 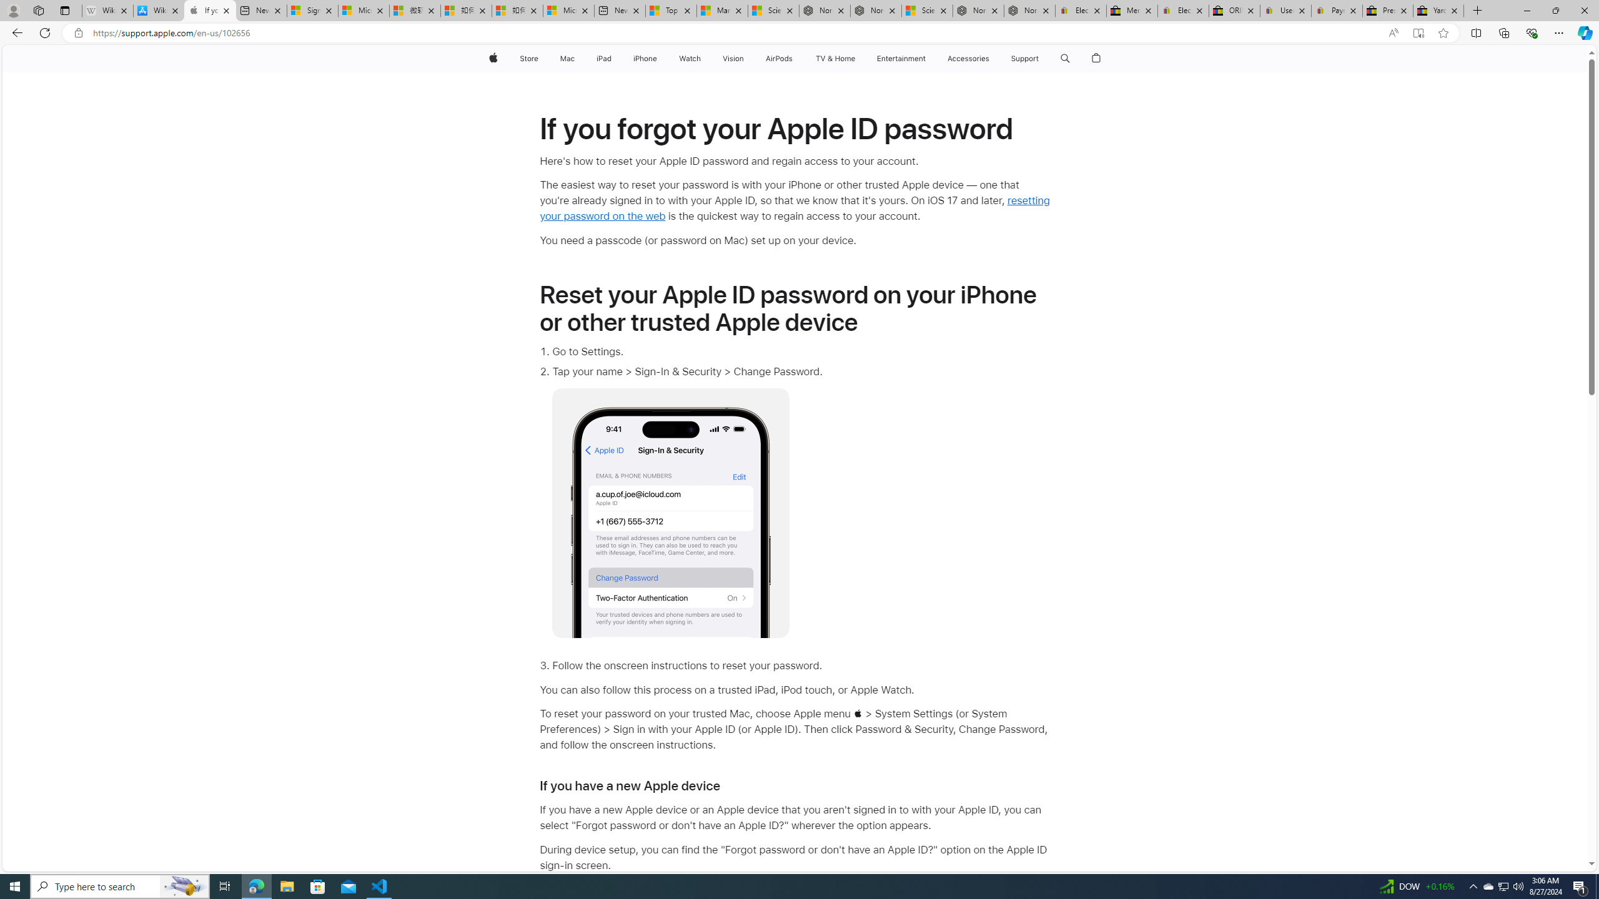 I want to click on Class: globalnav-item globalnav-search shift-0-1, so click(x=1066, y=59).